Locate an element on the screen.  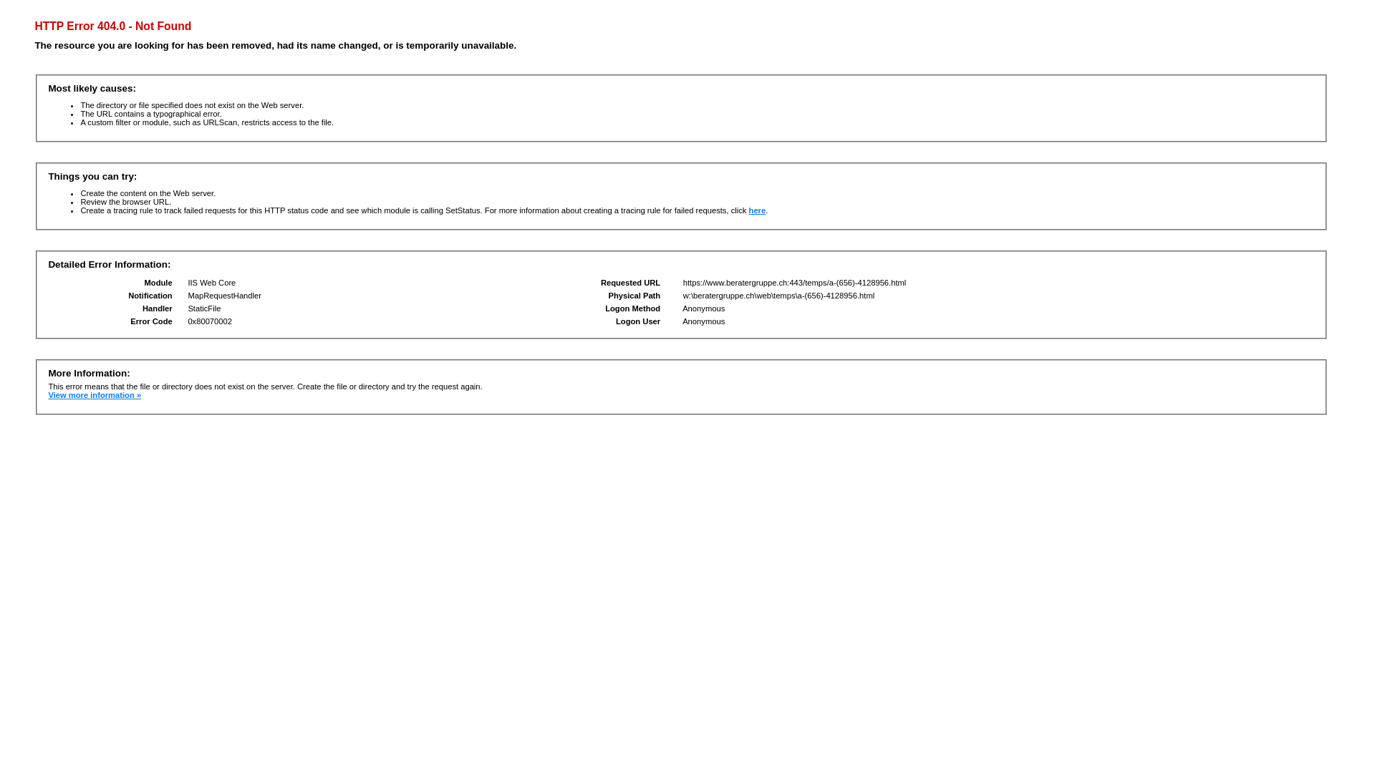
here is located at coordinates (758, 210).